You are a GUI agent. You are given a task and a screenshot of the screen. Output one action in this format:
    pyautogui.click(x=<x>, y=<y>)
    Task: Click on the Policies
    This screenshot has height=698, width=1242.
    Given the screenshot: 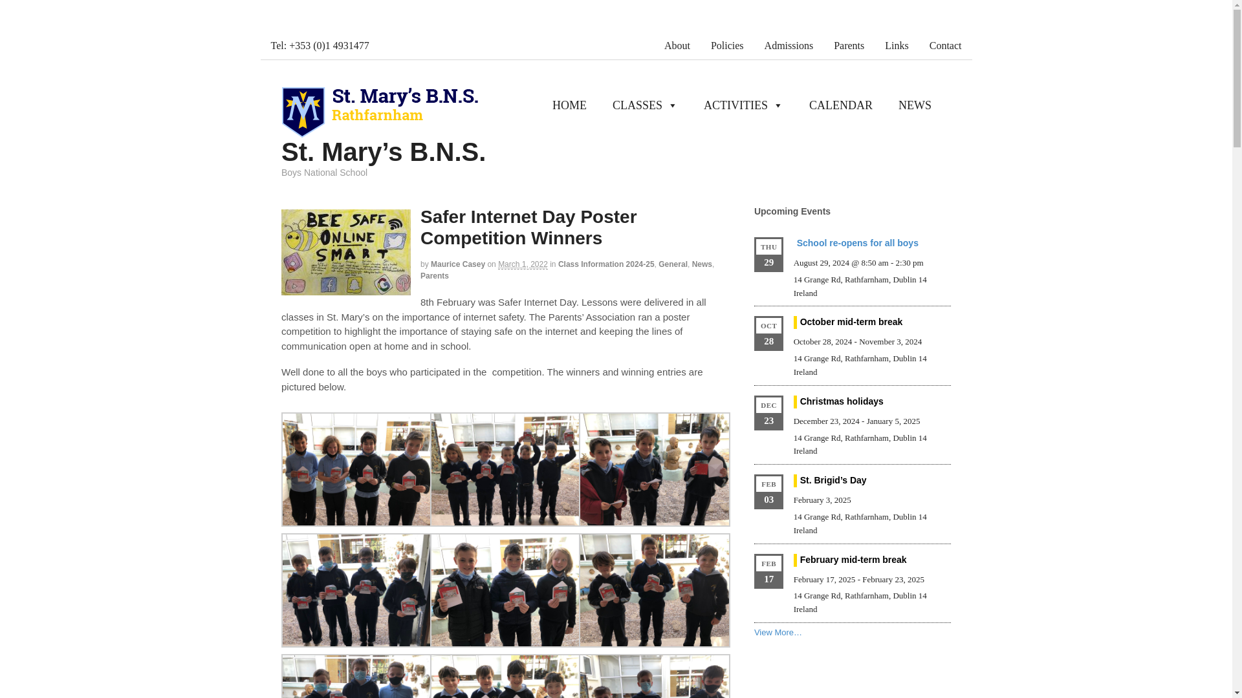 What is the action you would take?
    pyautogui.click(x=727, y=45)
    